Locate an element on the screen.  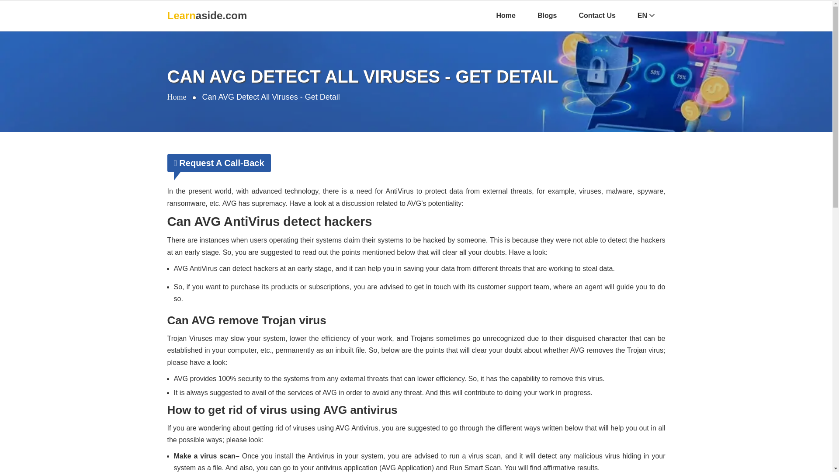
Request A Call-Back is located at coordinates (218, 163).